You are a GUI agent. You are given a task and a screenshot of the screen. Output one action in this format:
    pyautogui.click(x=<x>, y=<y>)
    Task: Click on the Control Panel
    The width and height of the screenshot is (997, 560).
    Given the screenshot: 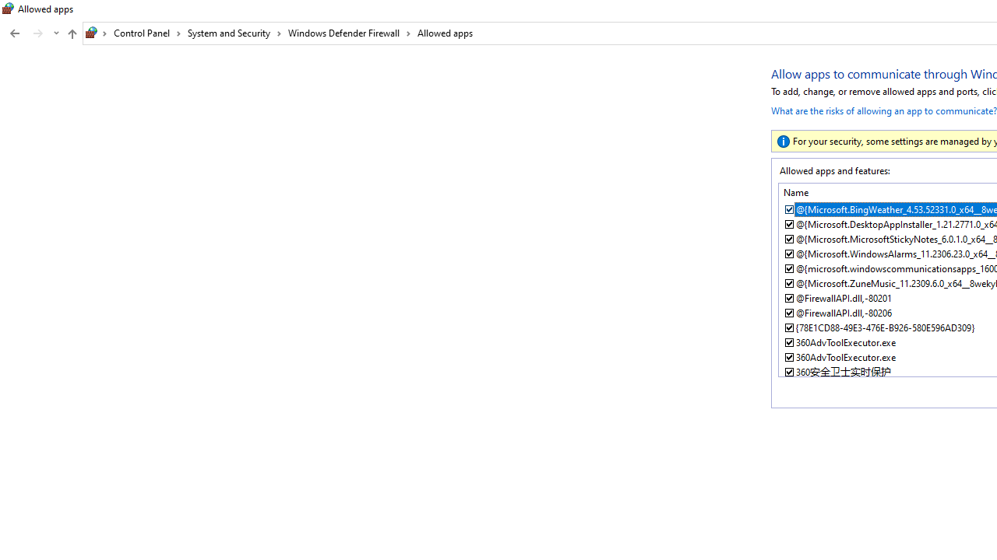 What is the action you would take?
    pyautogui.click(x=147, y=33)
    